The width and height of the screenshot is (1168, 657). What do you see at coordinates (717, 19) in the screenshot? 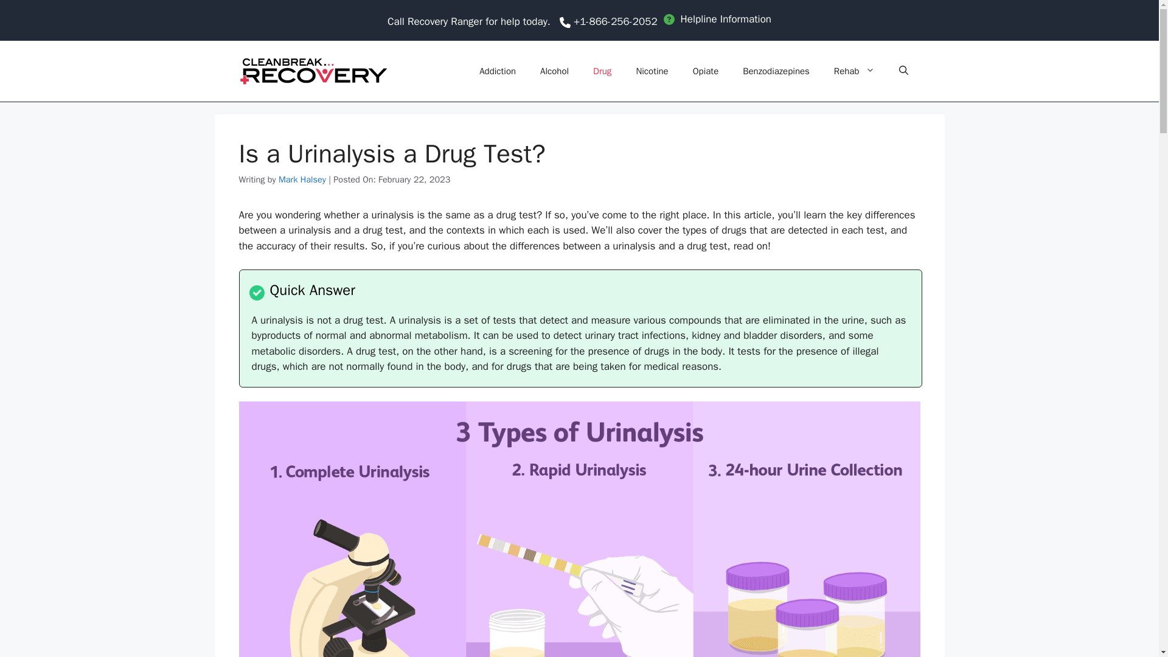
I see `Helpline Information` at bounding box center [717, 19].